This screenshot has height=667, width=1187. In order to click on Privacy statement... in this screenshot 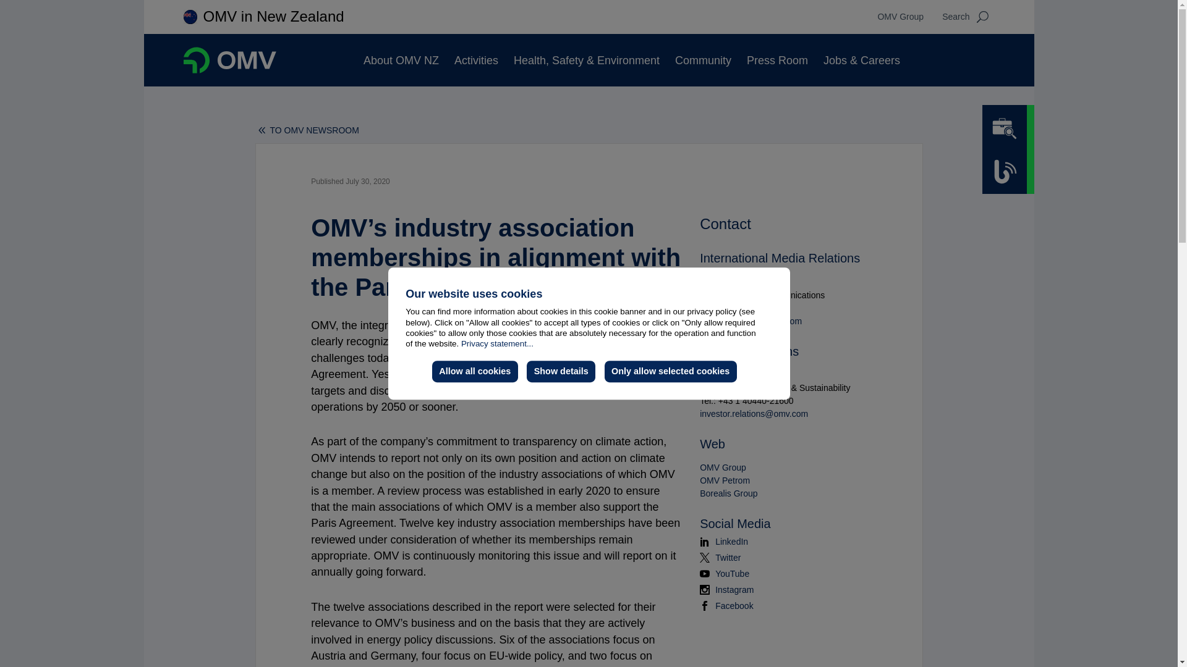, I will do `click(497, 343)`.